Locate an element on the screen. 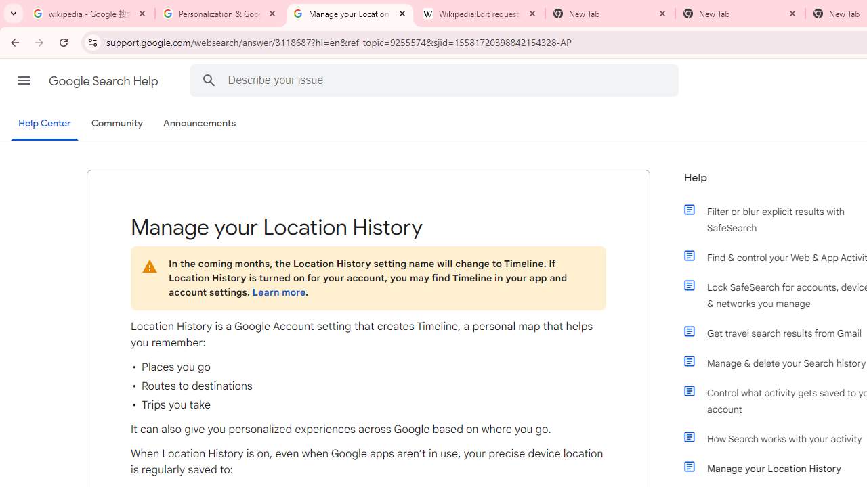 The image size is (867, 487). Search Help Center is located at coordinates (209, 80).